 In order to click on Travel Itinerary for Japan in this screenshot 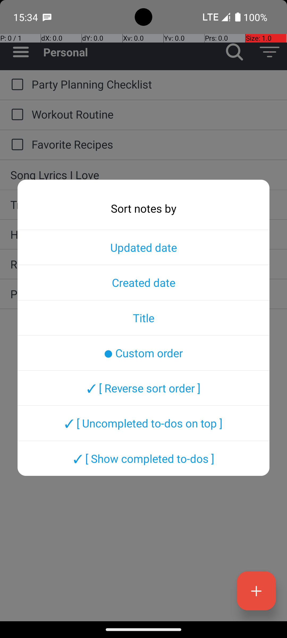, I will do `click(143, 205)`.